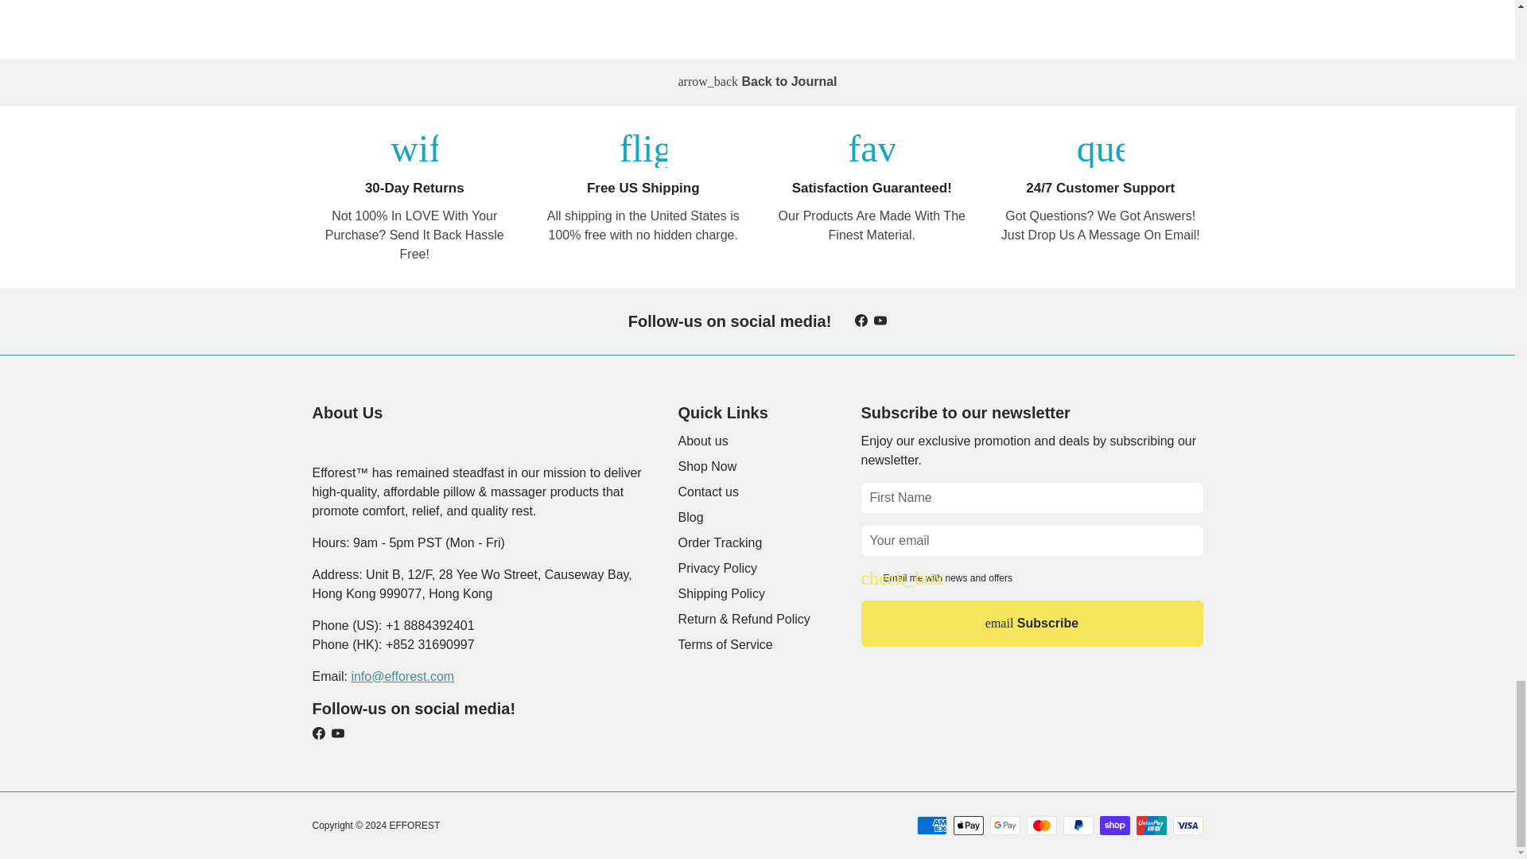 This screenshot has height=859, width=1527. Describe the element at coordinates (1041, 824) in the screenshot. I see `Mastercard` at that location.